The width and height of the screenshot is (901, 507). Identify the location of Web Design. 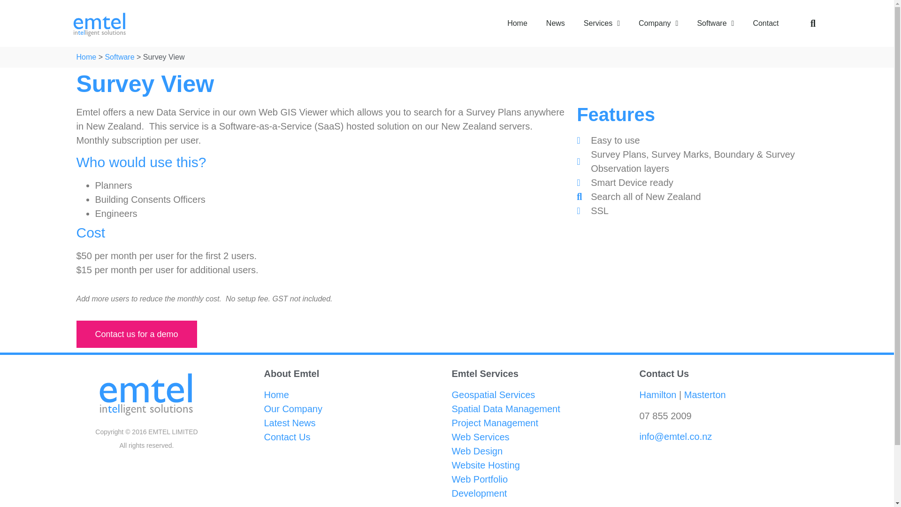
(477, 451).